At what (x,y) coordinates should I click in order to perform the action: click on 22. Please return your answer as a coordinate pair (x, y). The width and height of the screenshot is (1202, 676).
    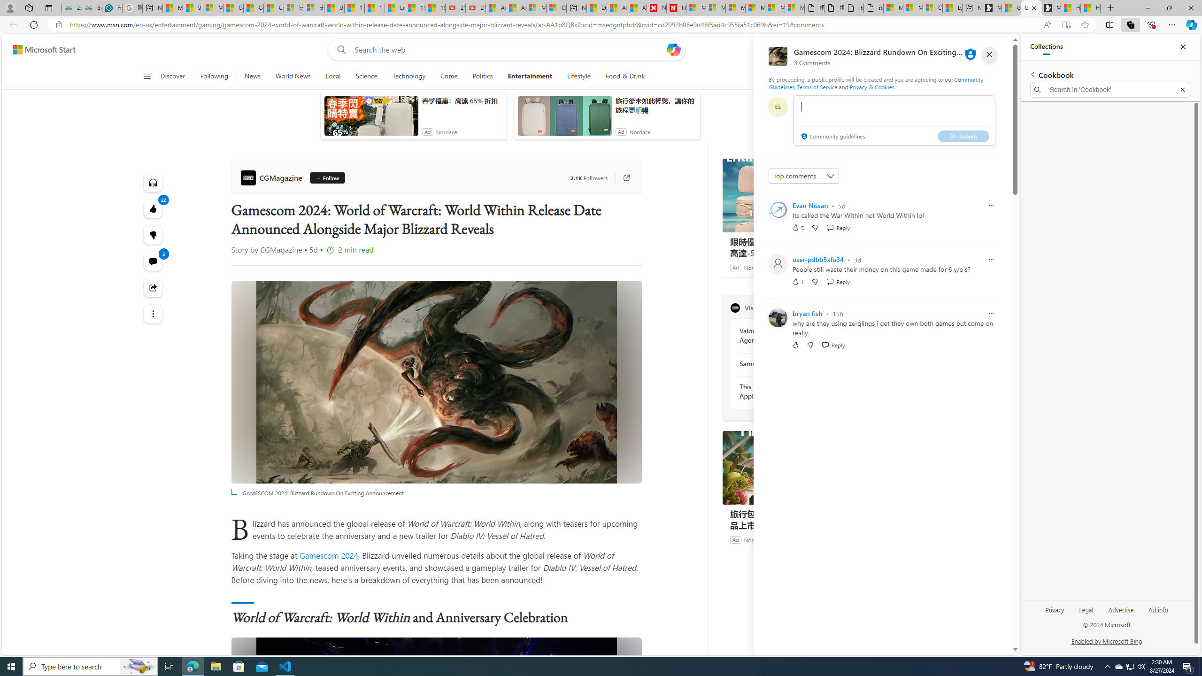
    Looking at the image, I should click on (152, 235).